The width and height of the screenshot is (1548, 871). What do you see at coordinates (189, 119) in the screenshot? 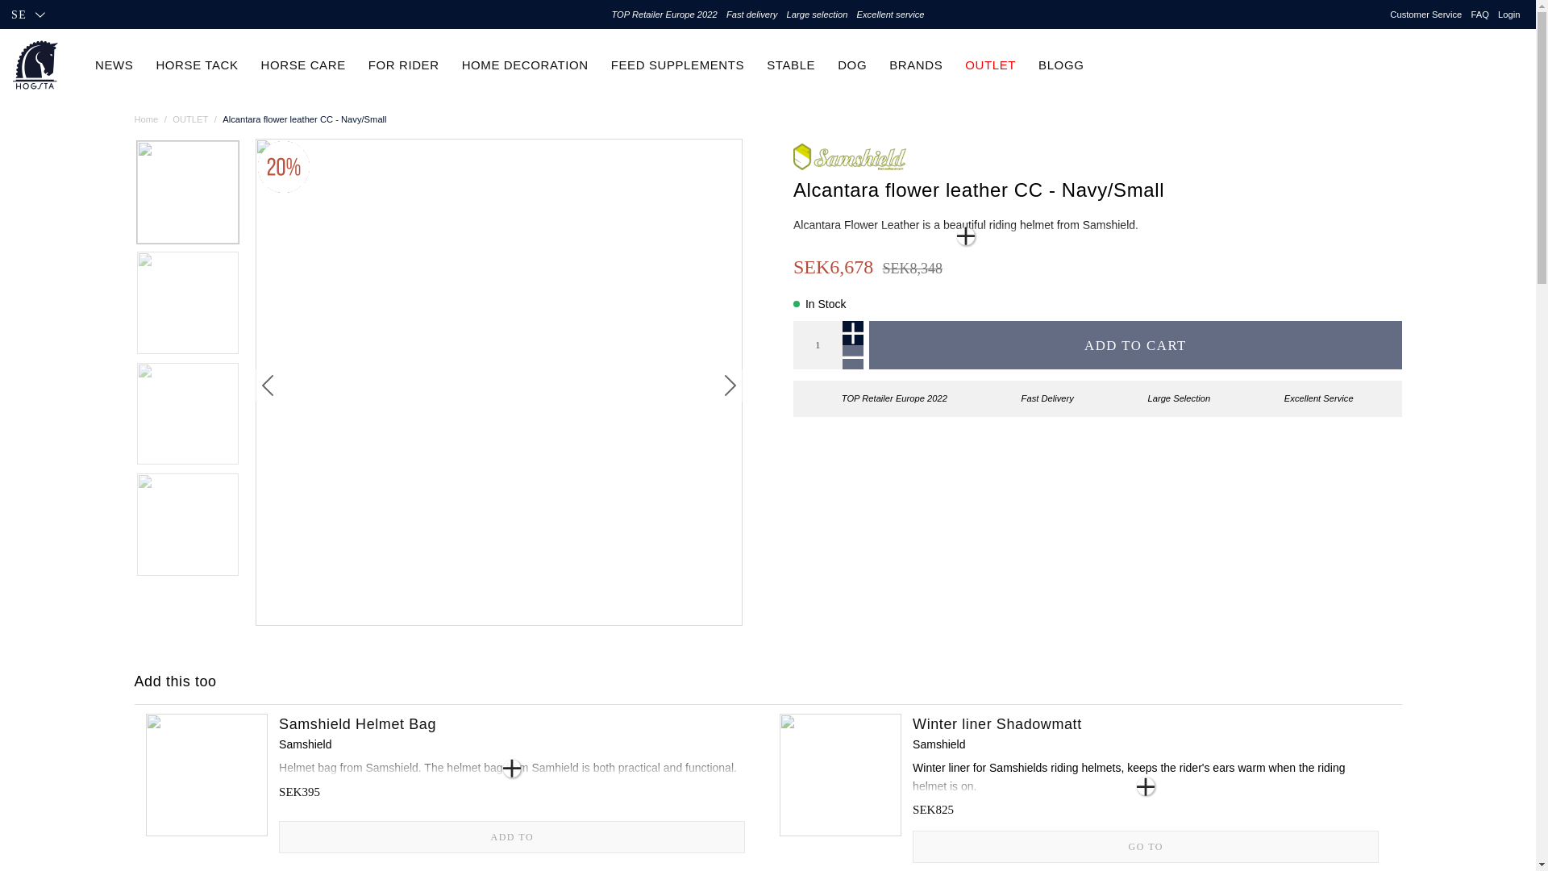
I see `OUTLET` at bounding box center [189, 119].